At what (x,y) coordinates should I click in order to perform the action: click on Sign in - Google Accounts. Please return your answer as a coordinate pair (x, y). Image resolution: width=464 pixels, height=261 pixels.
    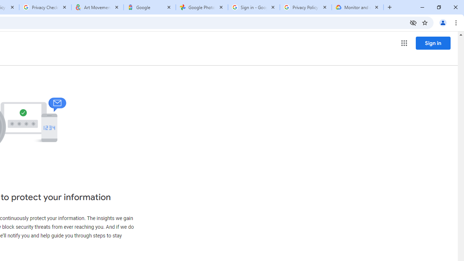
    Looking at the image, I should click on (254, 7).